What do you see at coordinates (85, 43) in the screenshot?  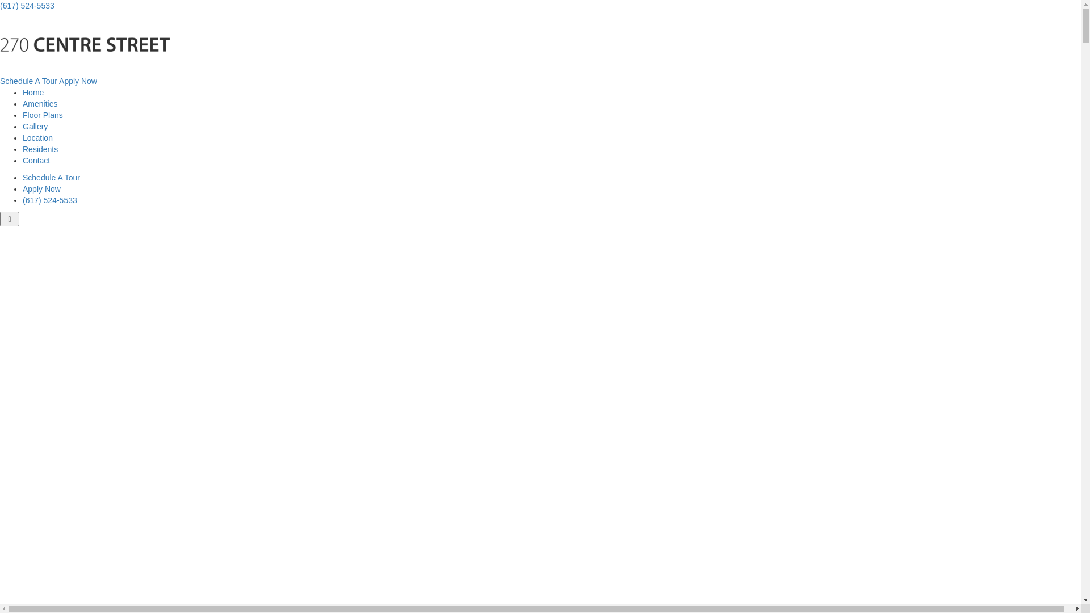 I see `Home` at bounding box center [85, 43].